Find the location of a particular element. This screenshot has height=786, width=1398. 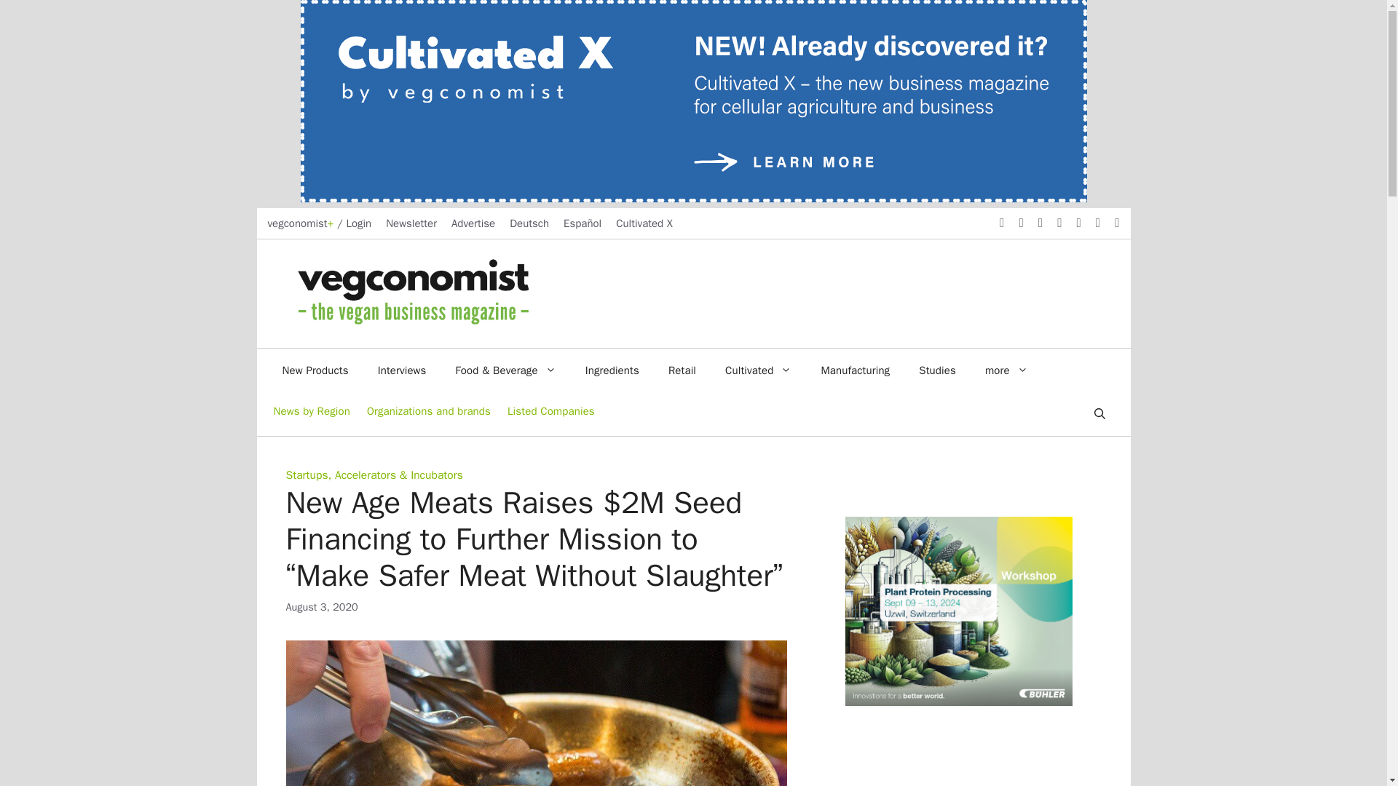

Ingredients is located at coordinates (612, 370).